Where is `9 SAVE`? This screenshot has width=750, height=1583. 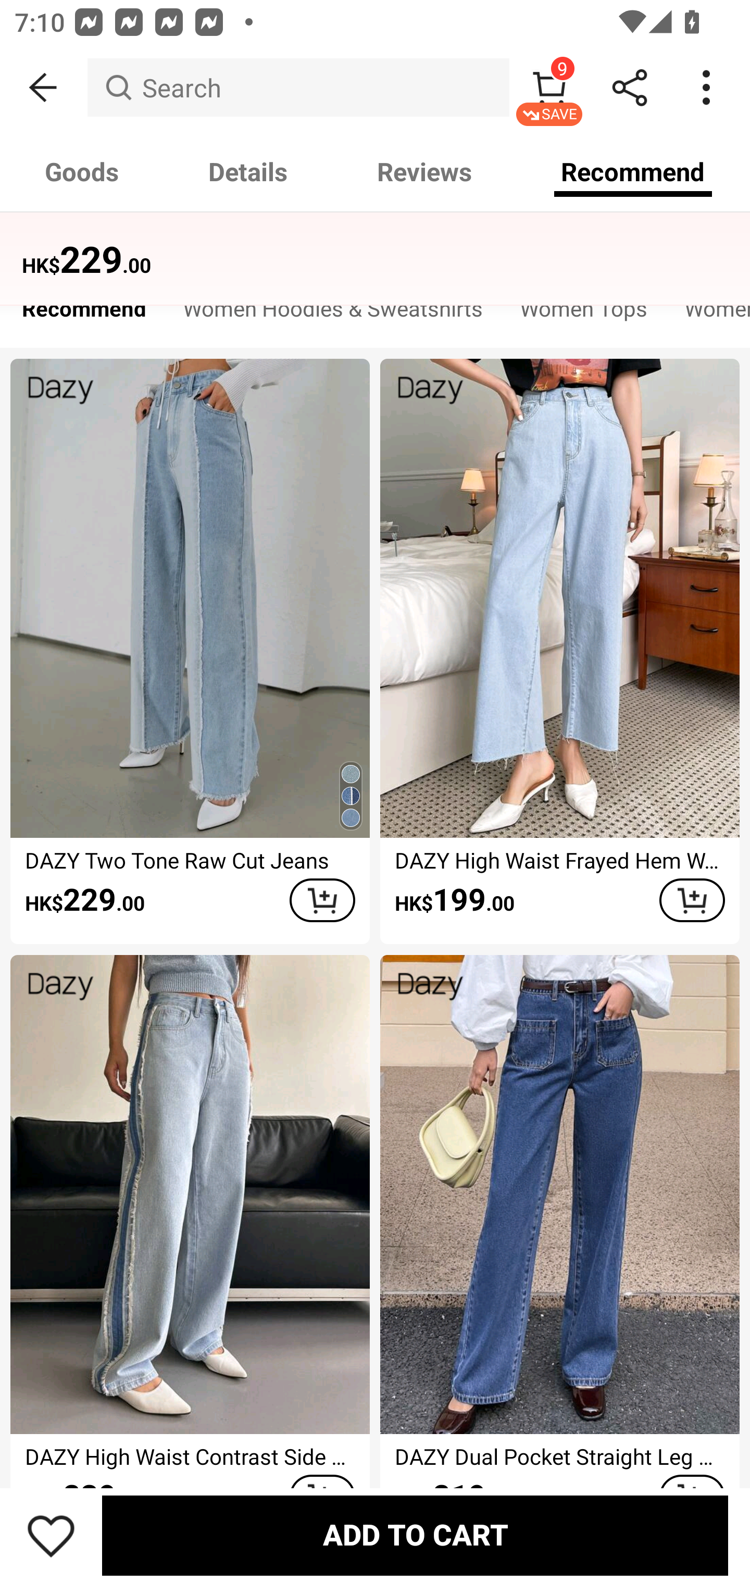 9 SAVE is located at coordinates (549, 87).